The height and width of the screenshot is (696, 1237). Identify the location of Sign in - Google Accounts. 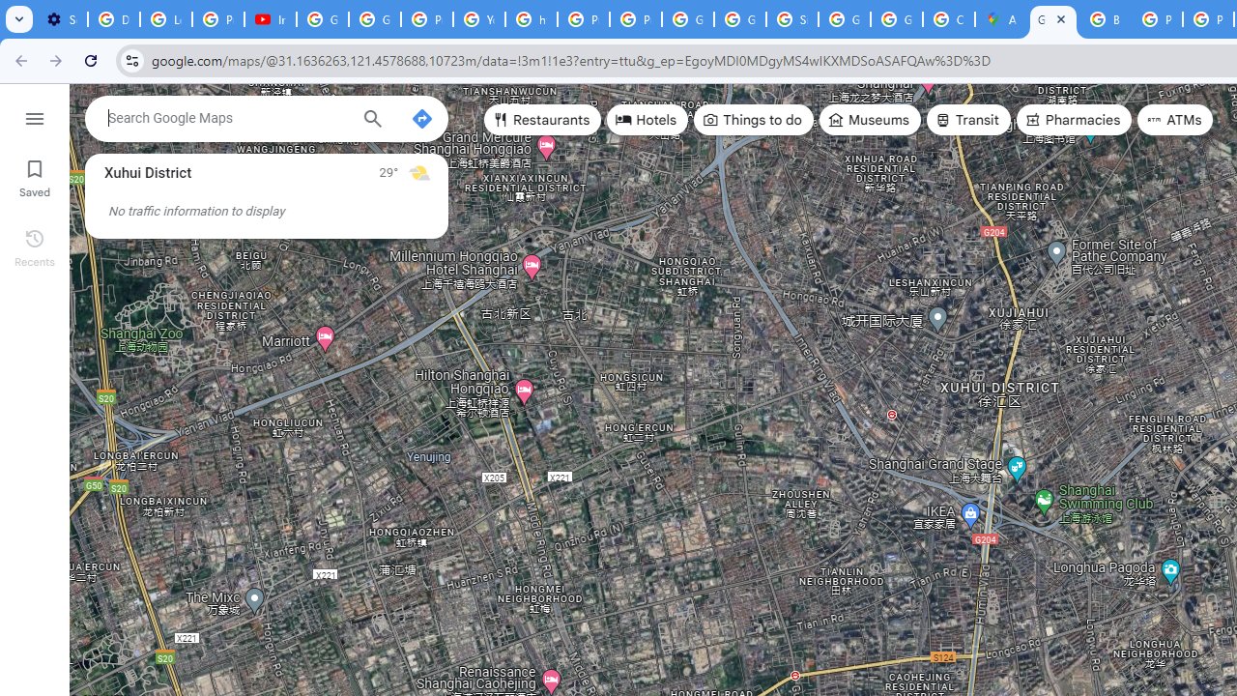
(792, 19).